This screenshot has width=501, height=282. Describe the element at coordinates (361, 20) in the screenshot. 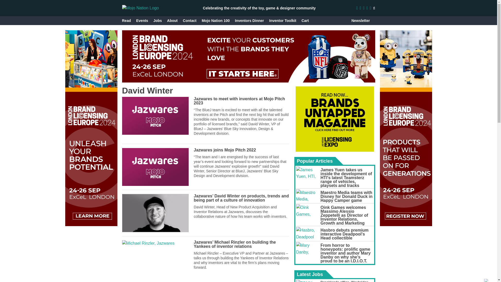

I see `Newsletter` at that location.